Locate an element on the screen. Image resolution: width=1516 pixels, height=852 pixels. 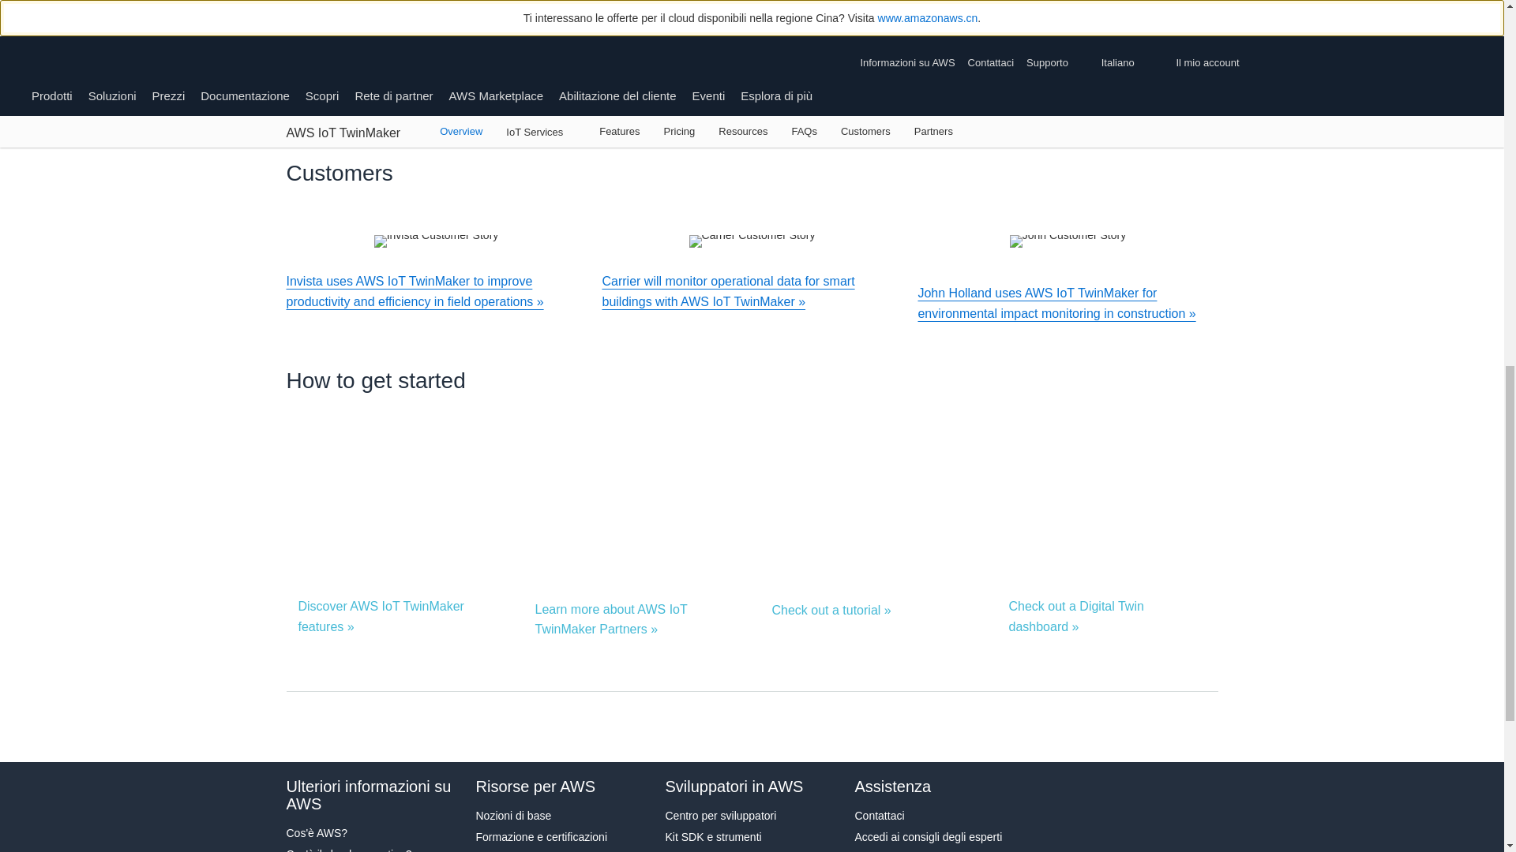
Invista Customer Story is located at coordinates (436, 241).